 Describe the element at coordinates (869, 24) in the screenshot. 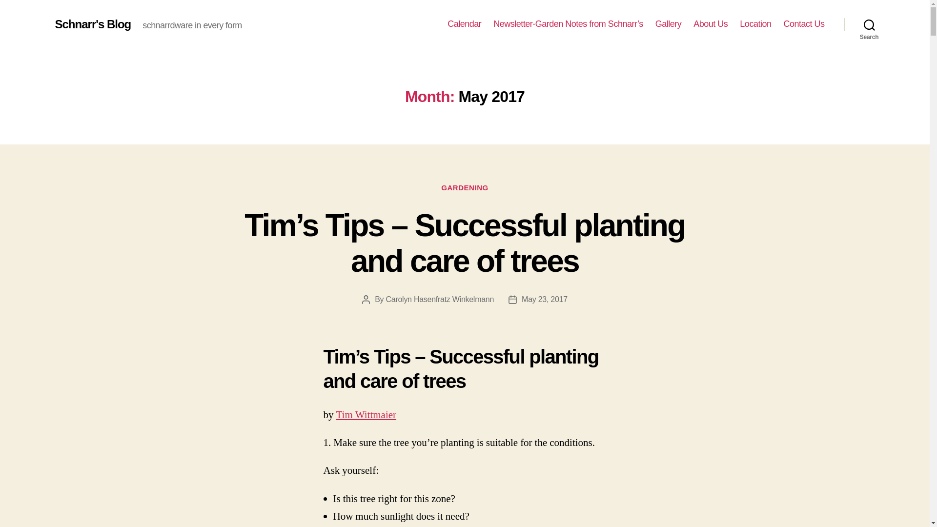

I see `Search` at that location.